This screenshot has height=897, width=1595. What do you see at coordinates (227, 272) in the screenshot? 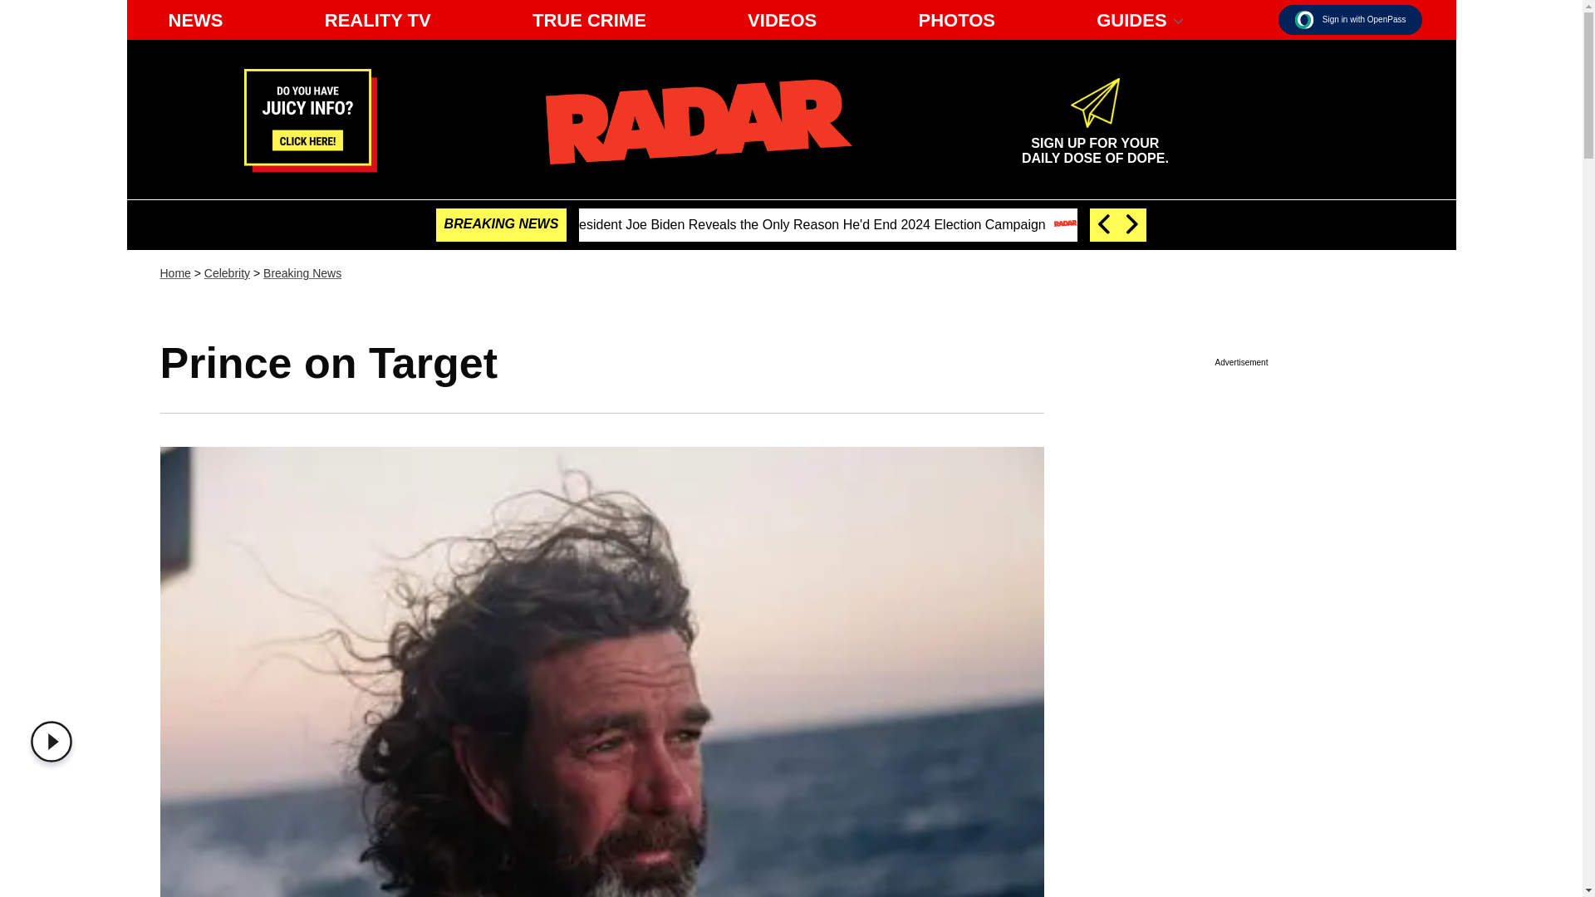
I see `Celebrity` at bounding box center [227, 272].